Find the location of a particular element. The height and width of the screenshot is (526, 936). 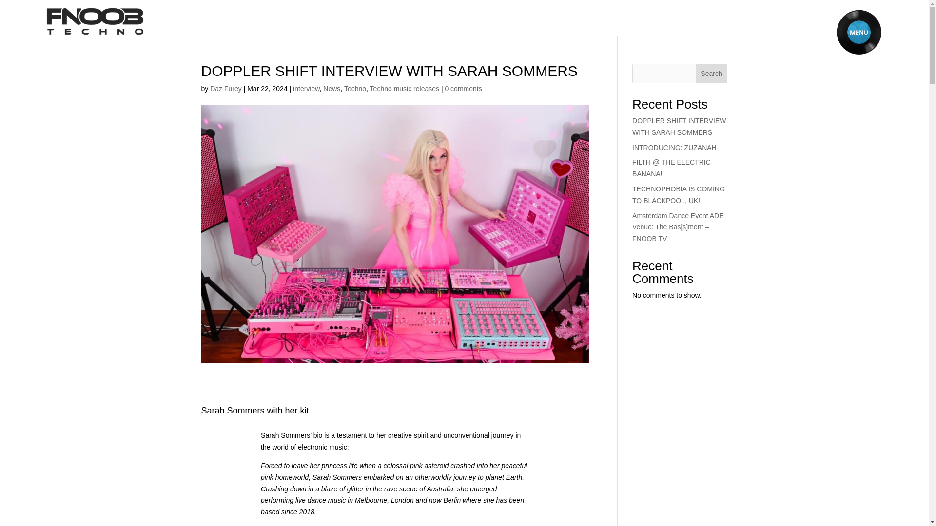

0 comments is located at coordinates (463, 89).